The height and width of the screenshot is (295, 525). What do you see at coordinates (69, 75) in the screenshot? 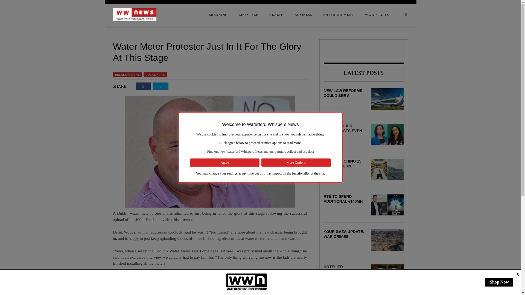
I see `NEWSLETTER SIGN UP FORM` at bounding box center [69, 75].